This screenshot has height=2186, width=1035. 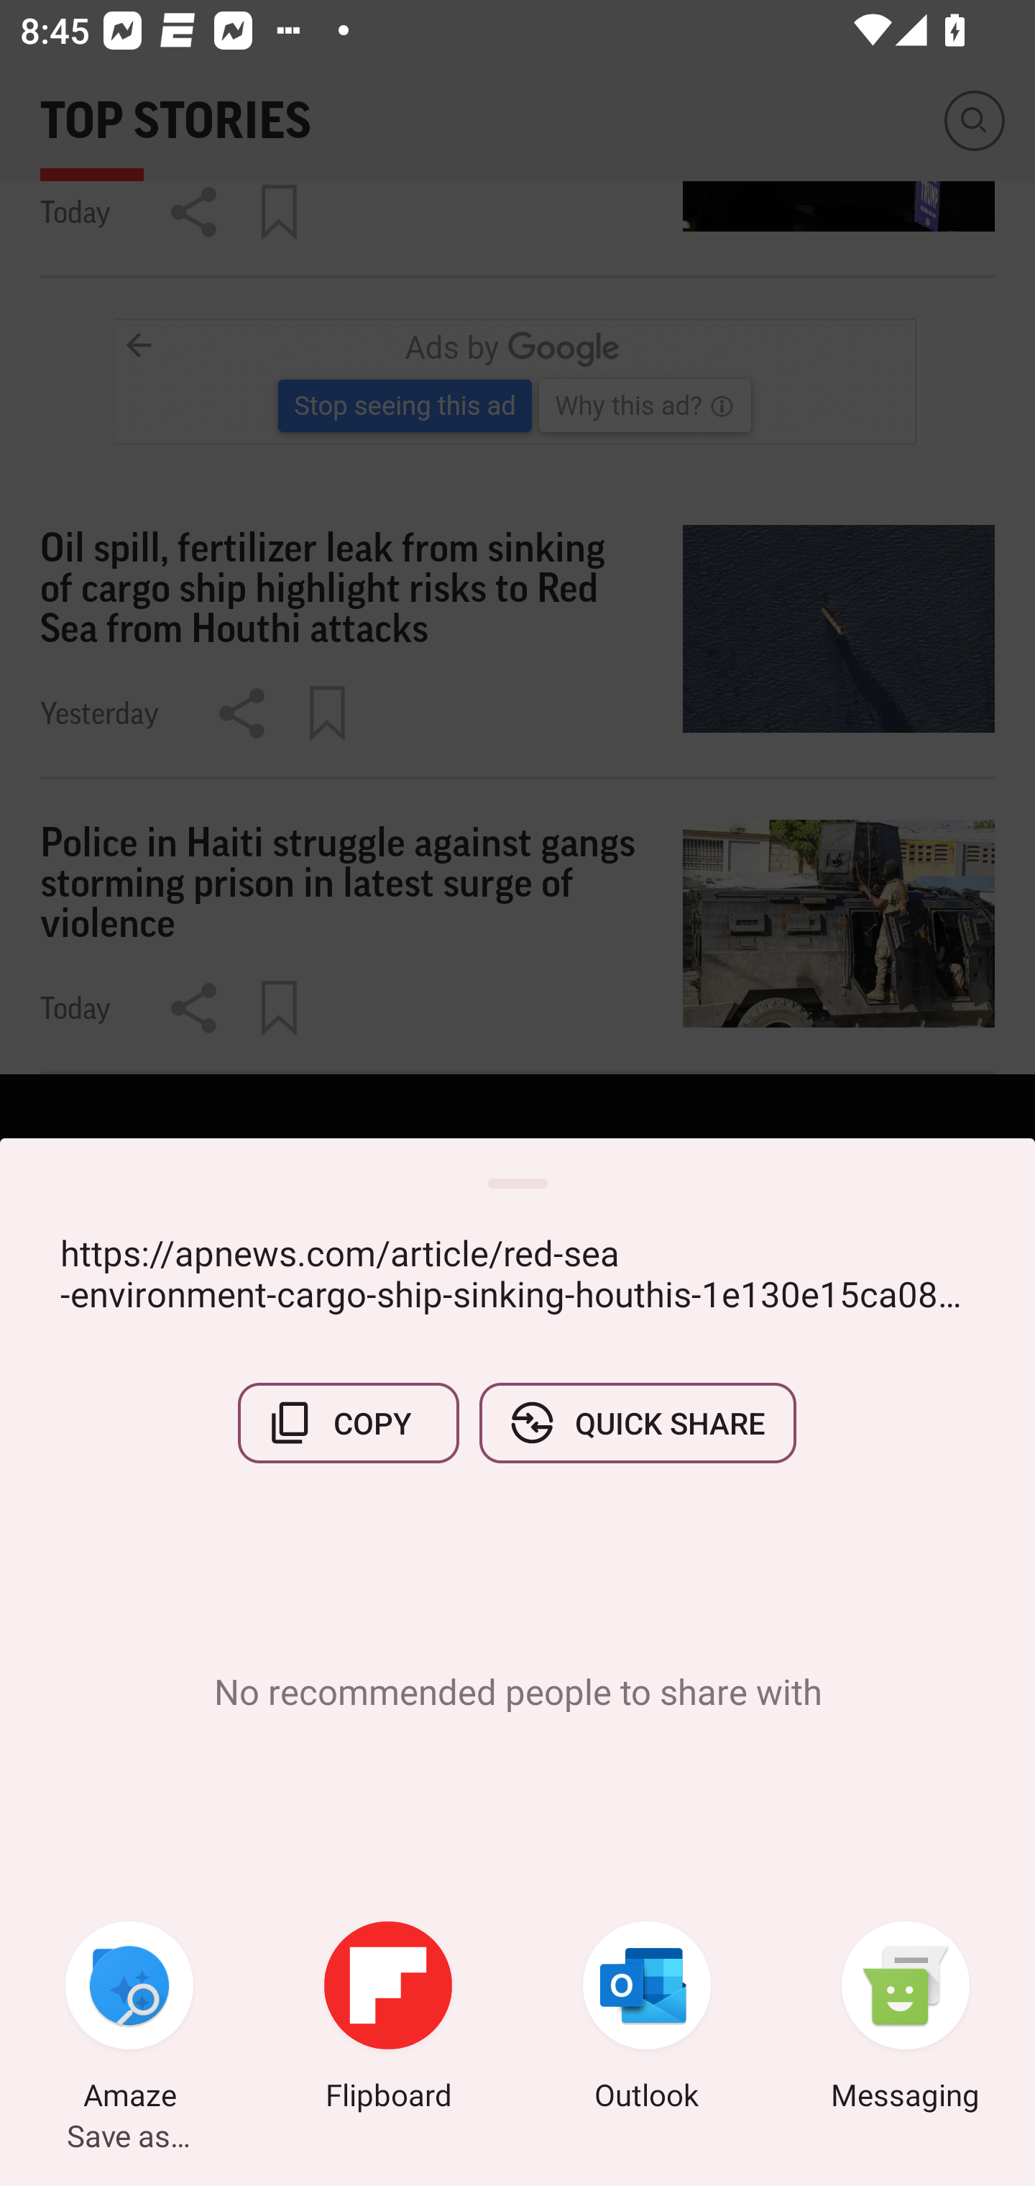 What do you see at coordinates (906, 2019) in the screenshot?
I see `Messaging` at bounding box center [906, 2019].